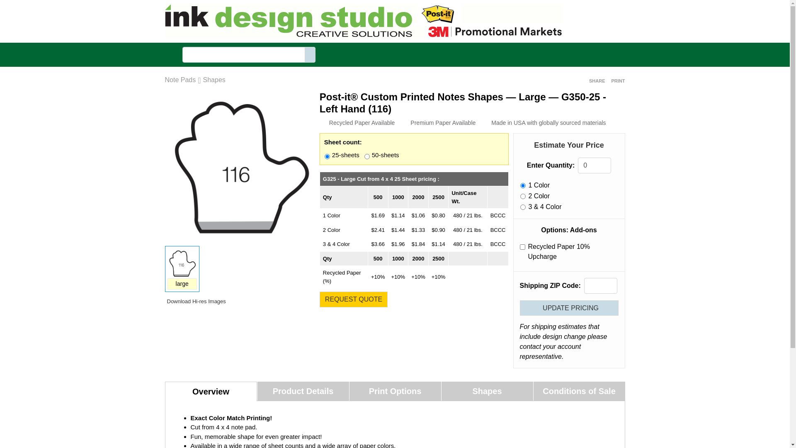 Image resolution: width=796 pixels, height=448 pixels. What do you see at coordinates (395, 391) in the screenshot?
I see `Print Options` at bounding box center [395, 391].